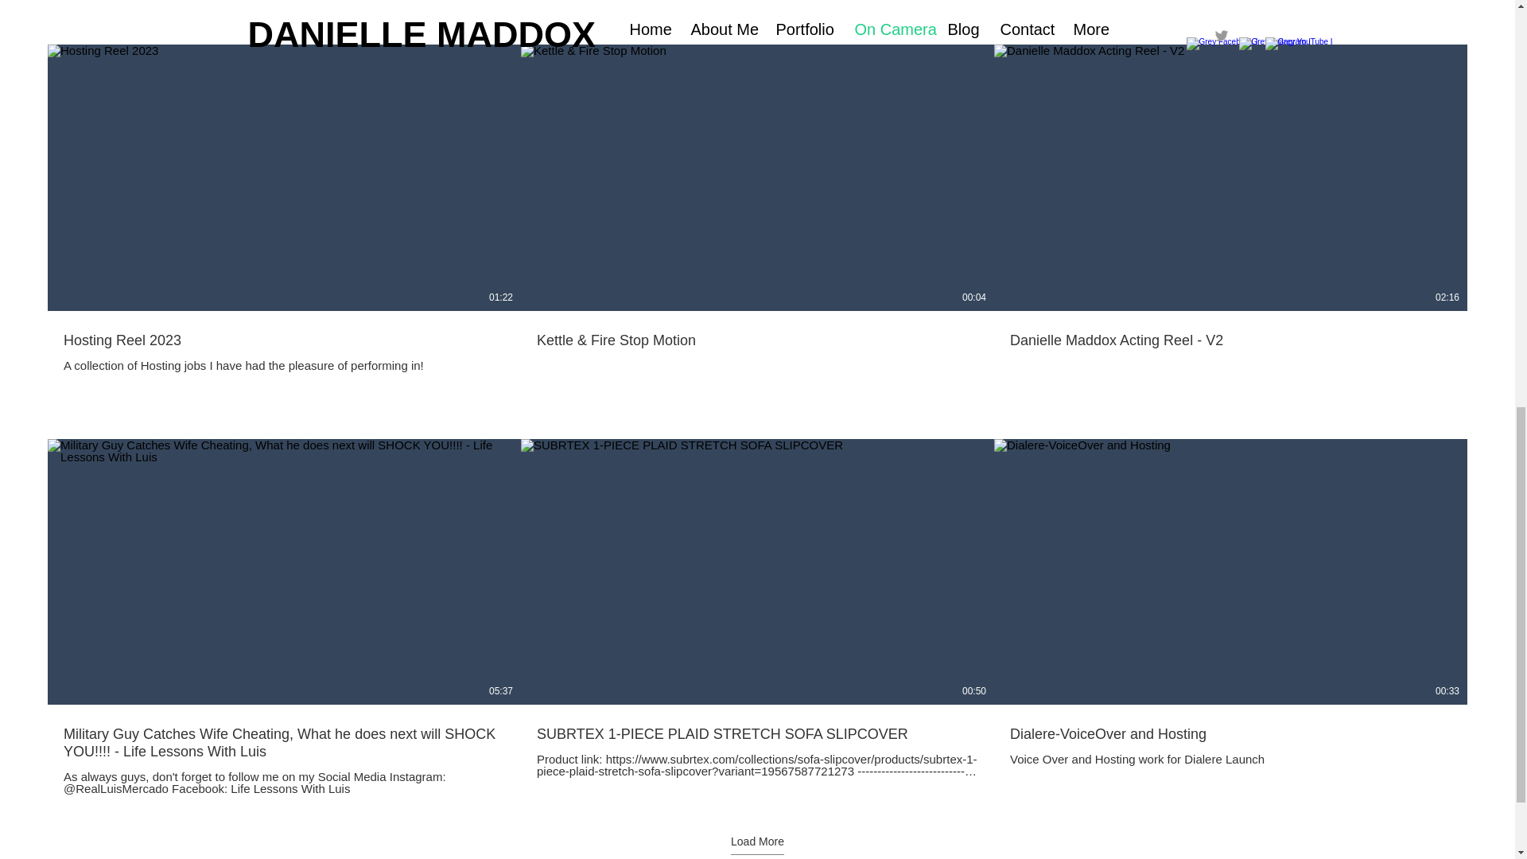 The width and height of the screenshot is (1527, 859). Describe the element at coordinates (757, 734) in the screenshot. I see `SUBRTEX 1-PIECE PLAID STRETCH SOFA SLIPCOVER` at that location.